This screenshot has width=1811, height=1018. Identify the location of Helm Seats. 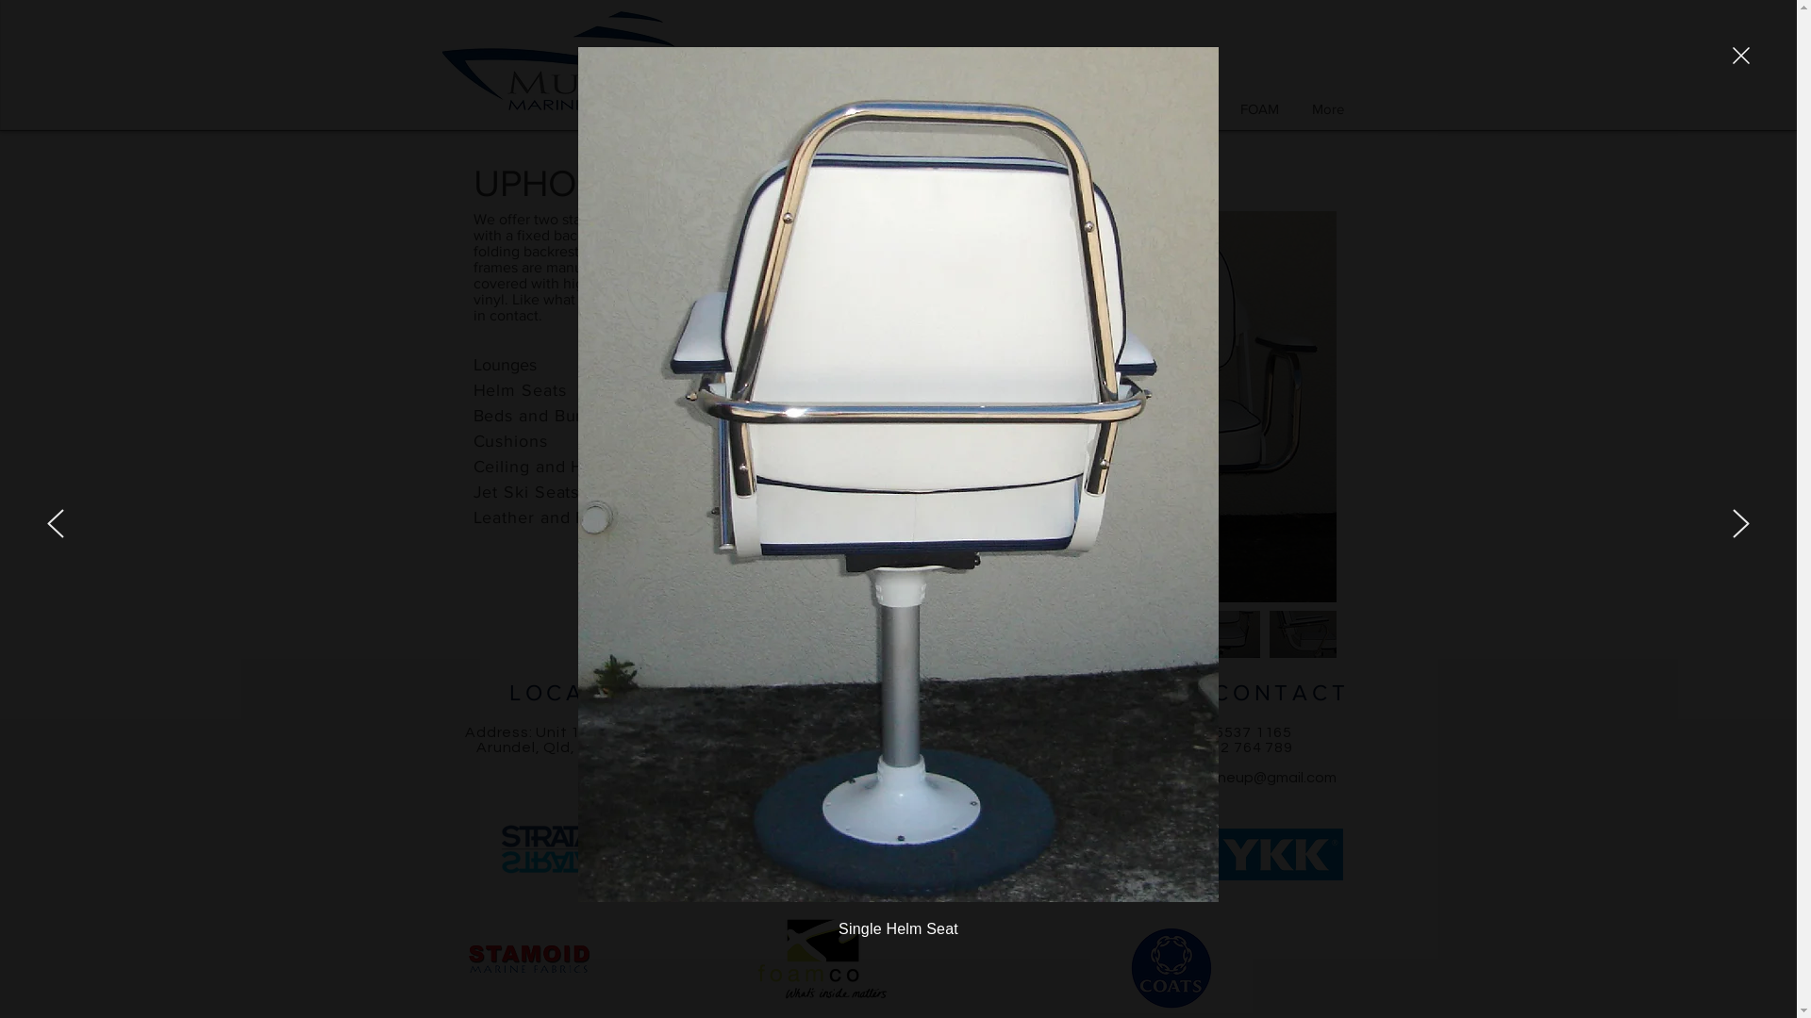
(521, 390).